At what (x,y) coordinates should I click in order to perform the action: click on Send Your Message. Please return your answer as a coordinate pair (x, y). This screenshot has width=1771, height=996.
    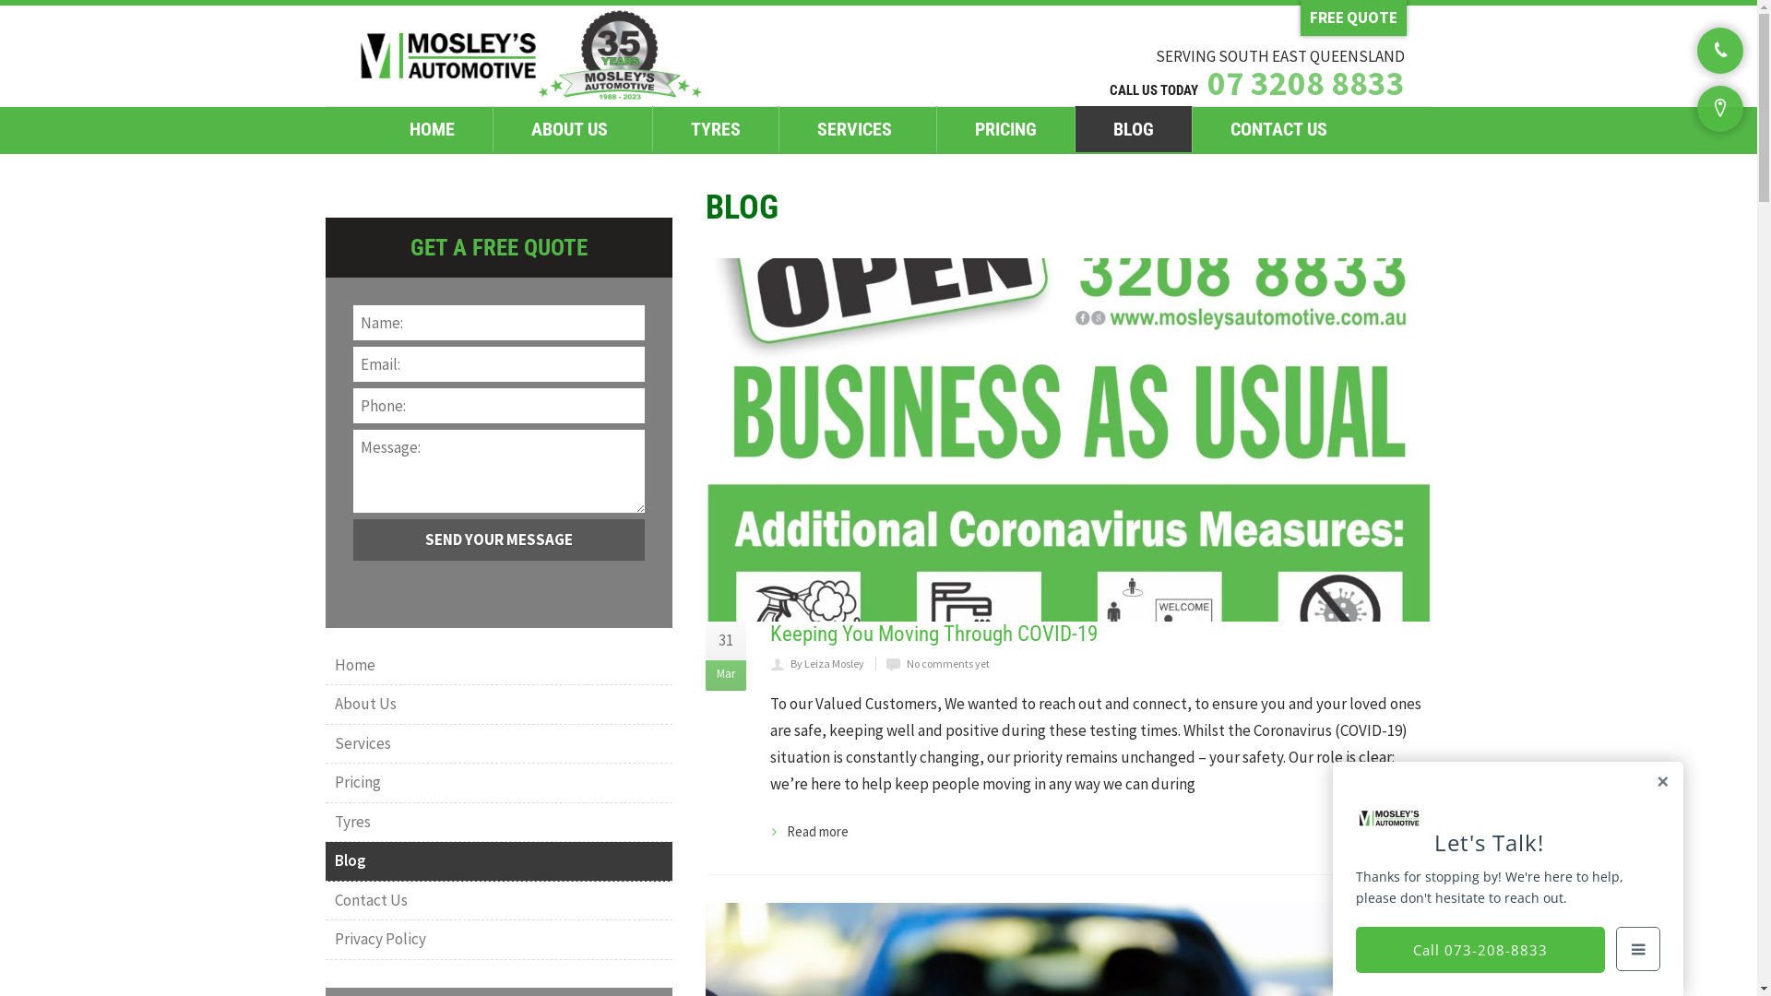
    Looking at the image, I should click on (499, 540).